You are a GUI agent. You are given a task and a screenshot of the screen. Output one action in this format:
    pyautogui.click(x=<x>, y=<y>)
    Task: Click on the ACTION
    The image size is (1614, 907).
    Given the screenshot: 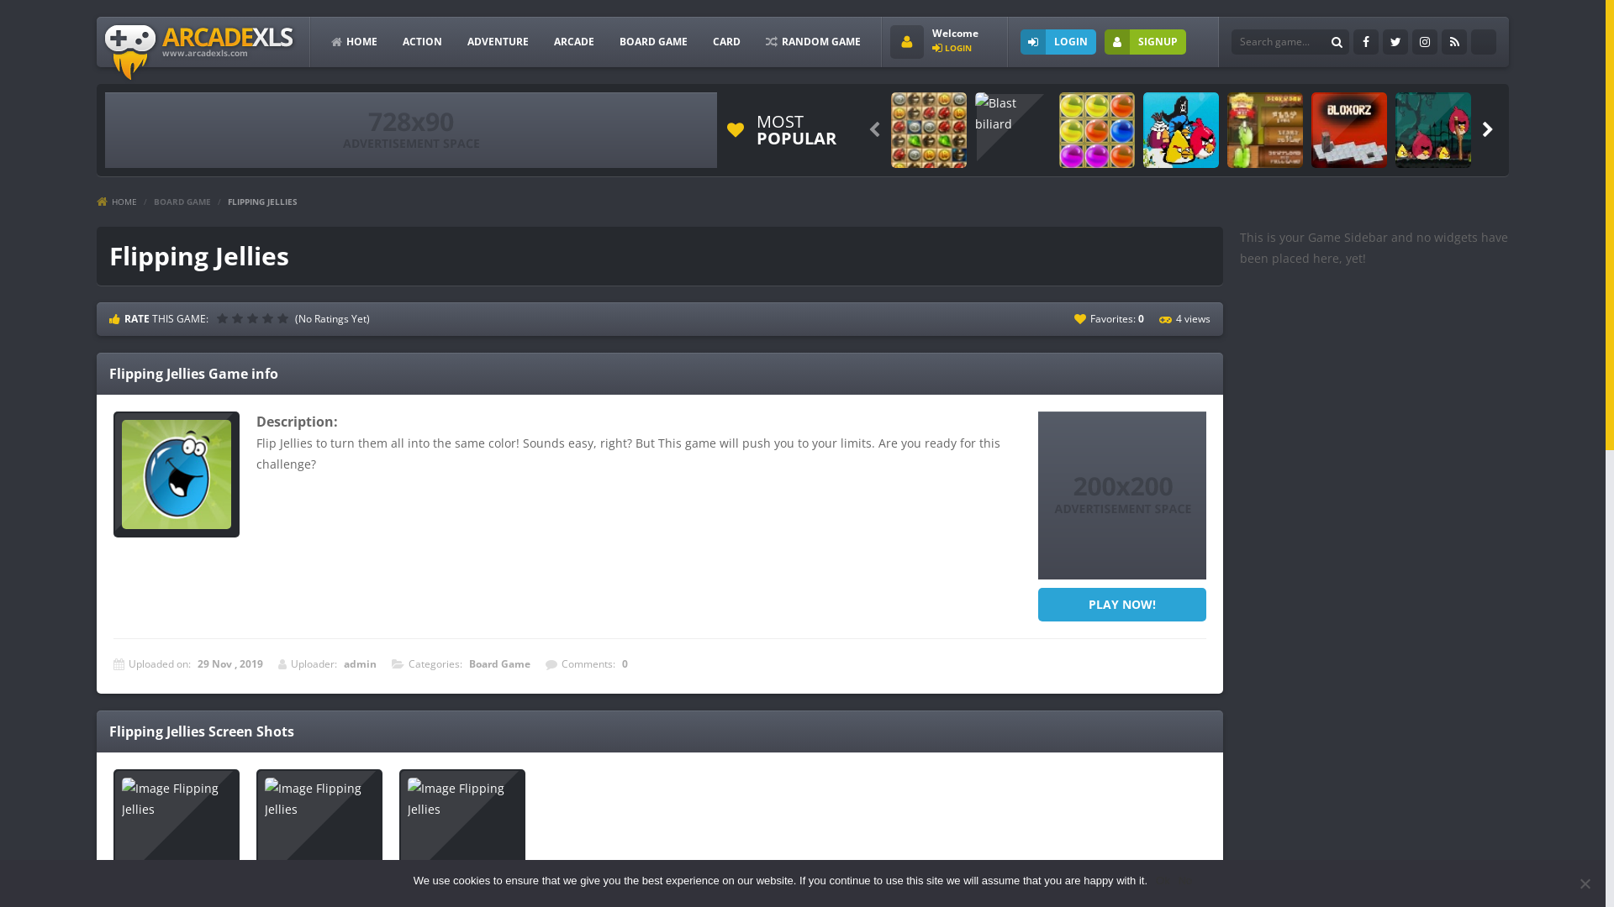 What is the action you would take?
    pyautogui.click(x=422, y=42)
    